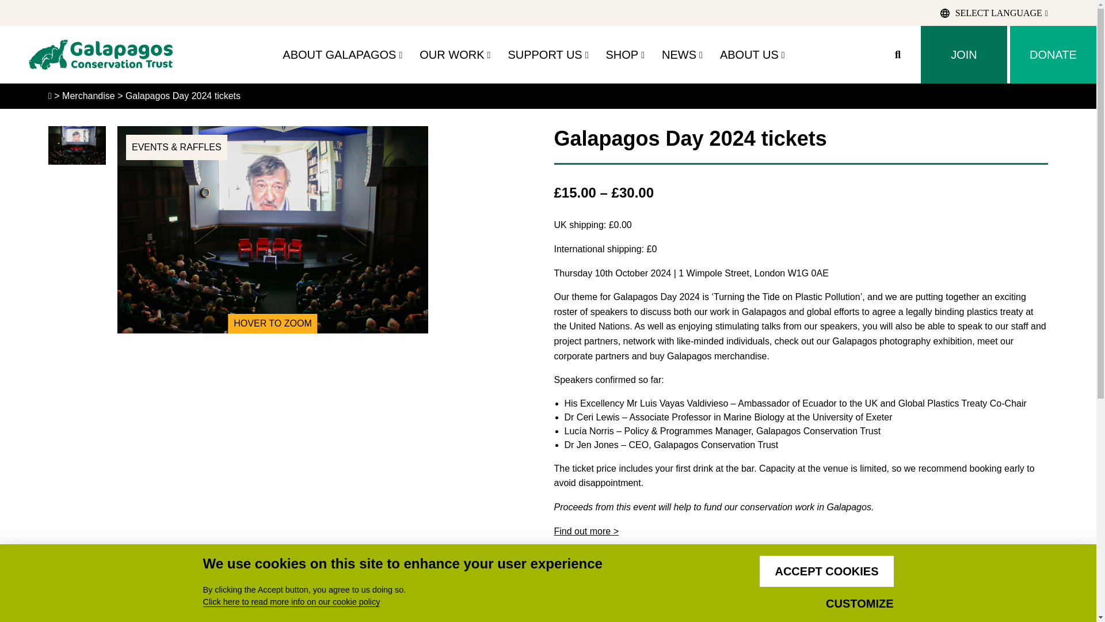 This screenshot has height=622, width=1105. I want to click on SELECT LANGUAGE, so click(993, 13).